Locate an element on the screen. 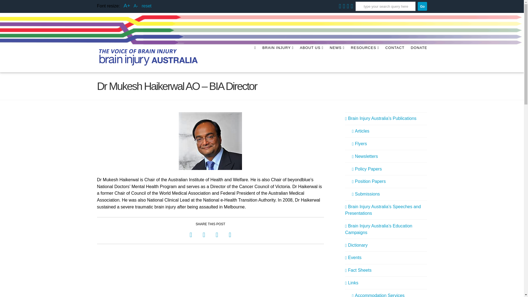  RESOURCES is located at coordinates (365, 59).